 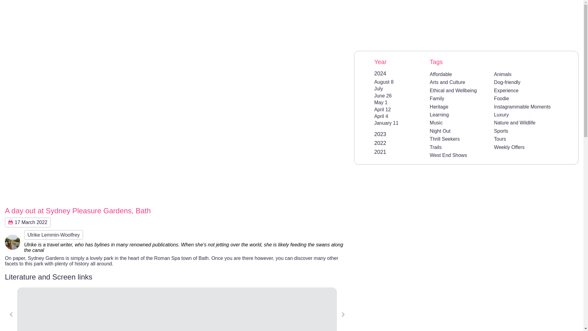 I want to click on Experience, so click(x=506, y=90).